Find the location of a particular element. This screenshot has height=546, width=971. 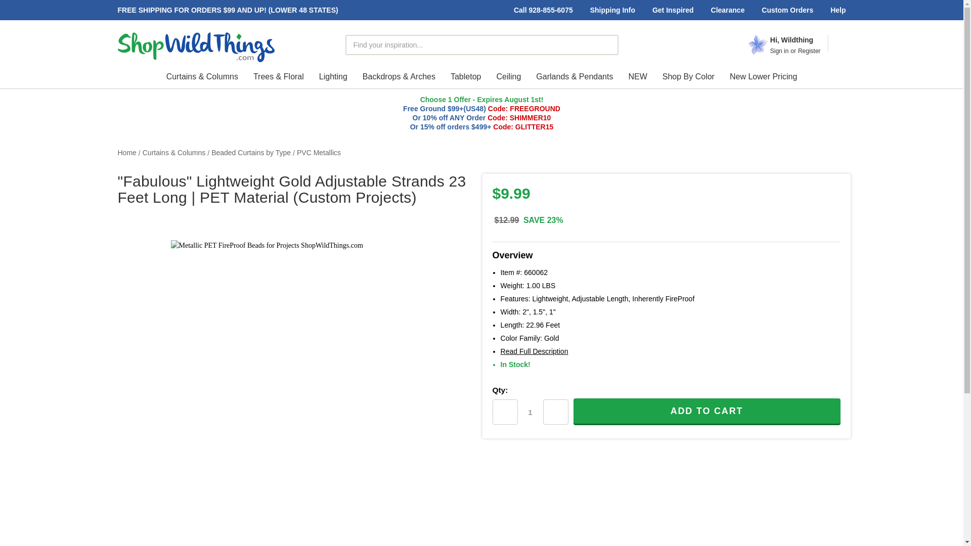

View Wishlists is located at coordinates (835, 34).